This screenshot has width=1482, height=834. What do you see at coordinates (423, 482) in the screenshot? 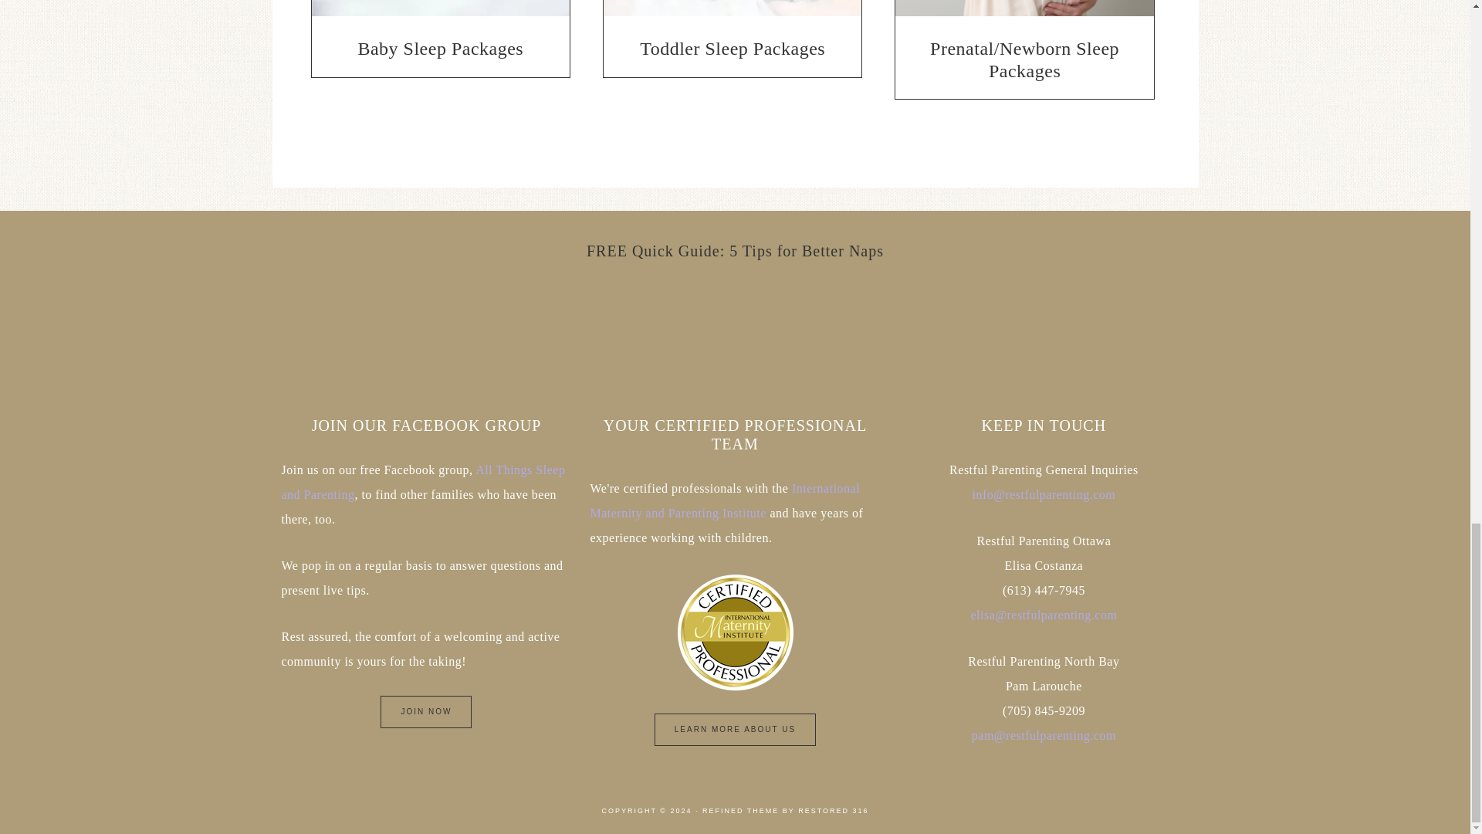
I see `All Things Sleep and Parenting` at bounding box center [423, 482].